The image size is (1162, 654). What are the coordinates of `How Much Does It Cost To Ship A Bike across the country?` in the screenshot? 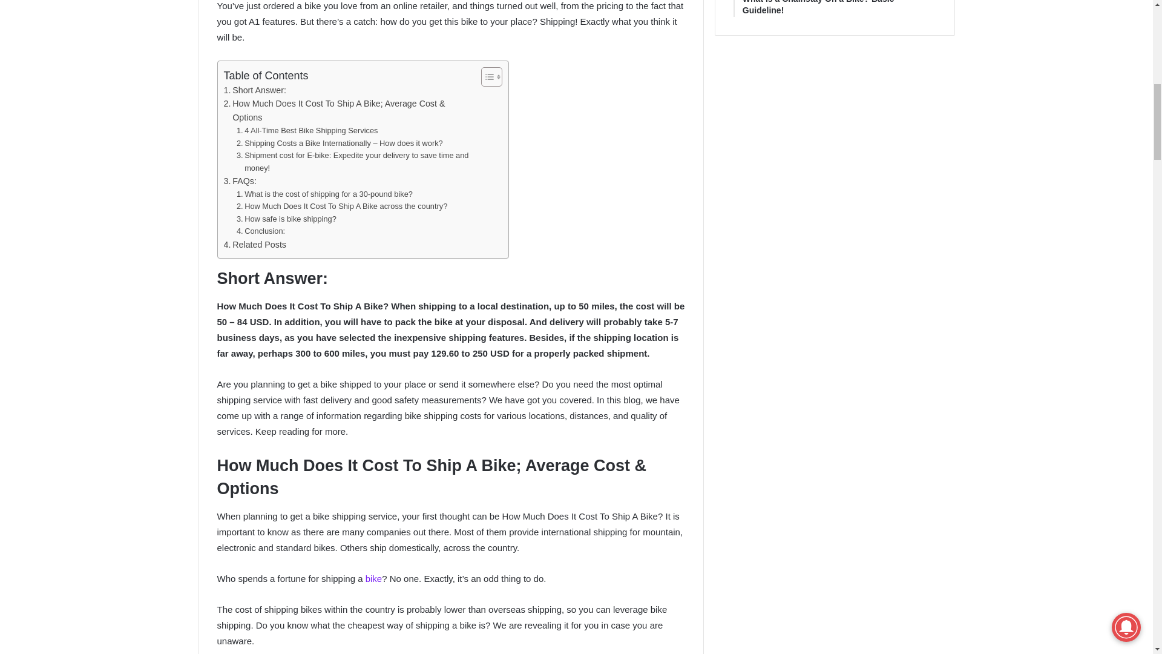 It's located at (342, 206).